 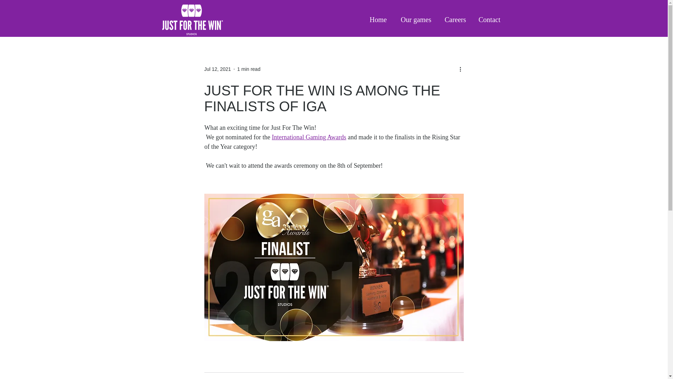 What do you see at coordinates (454, 20) in the screenshot?
I see `Careers` at bounding box center [454, 20].